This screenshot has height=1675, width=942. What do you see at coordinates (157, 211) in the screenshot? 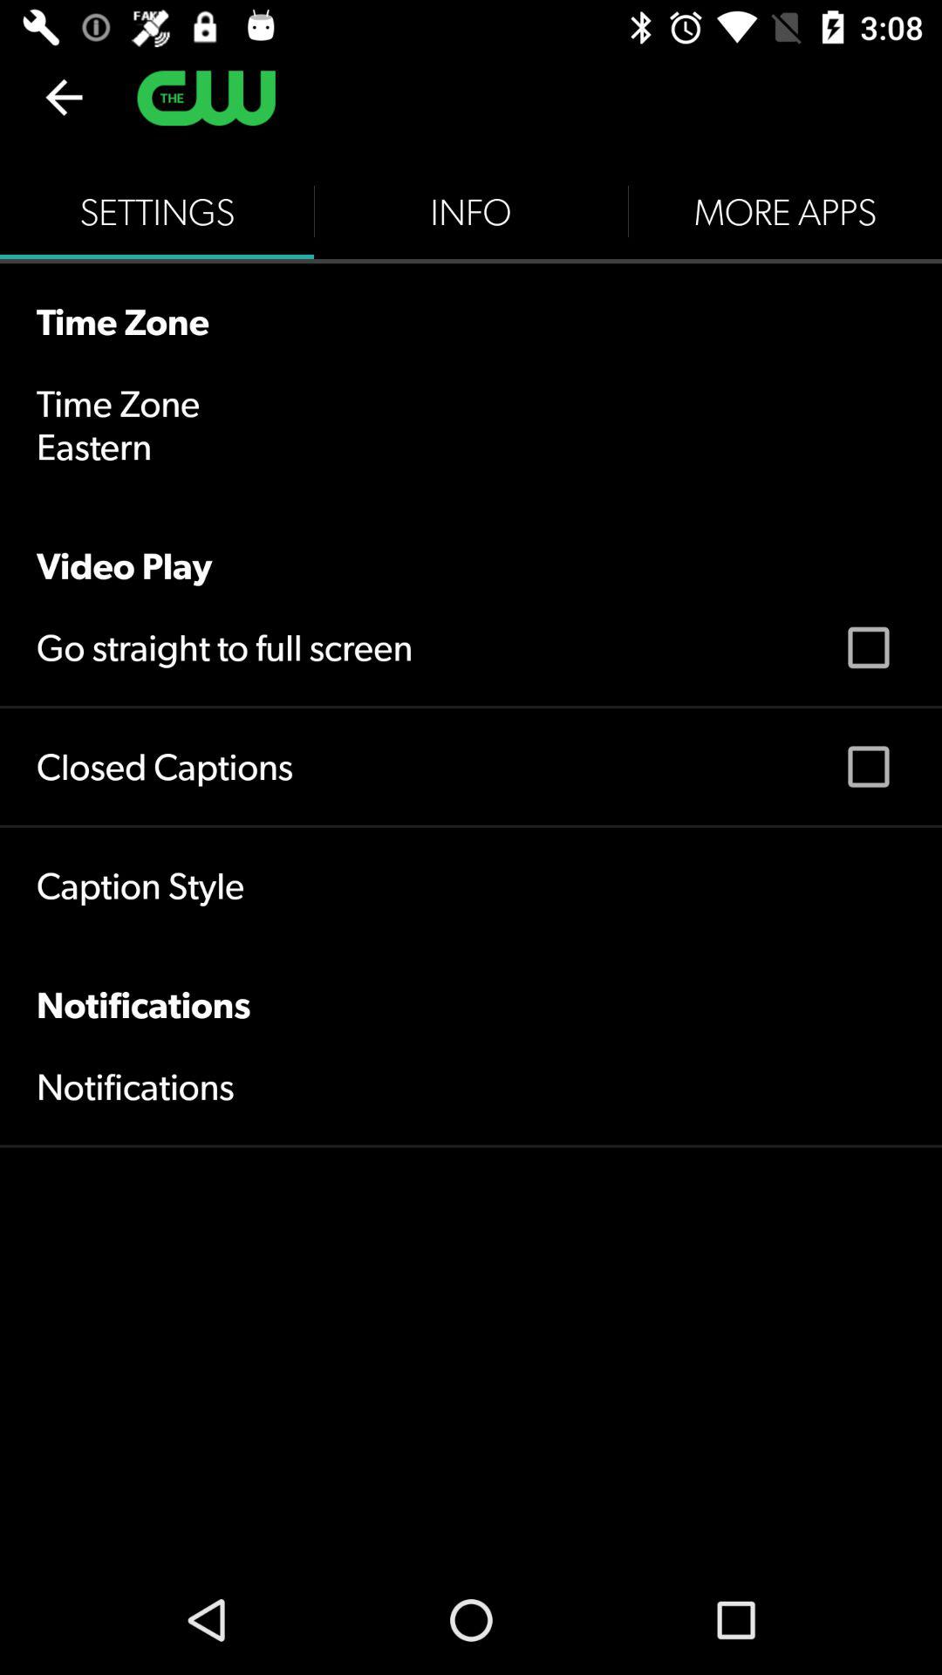
I see `select the item to the left of info icon` at bounding box center [157, 211].